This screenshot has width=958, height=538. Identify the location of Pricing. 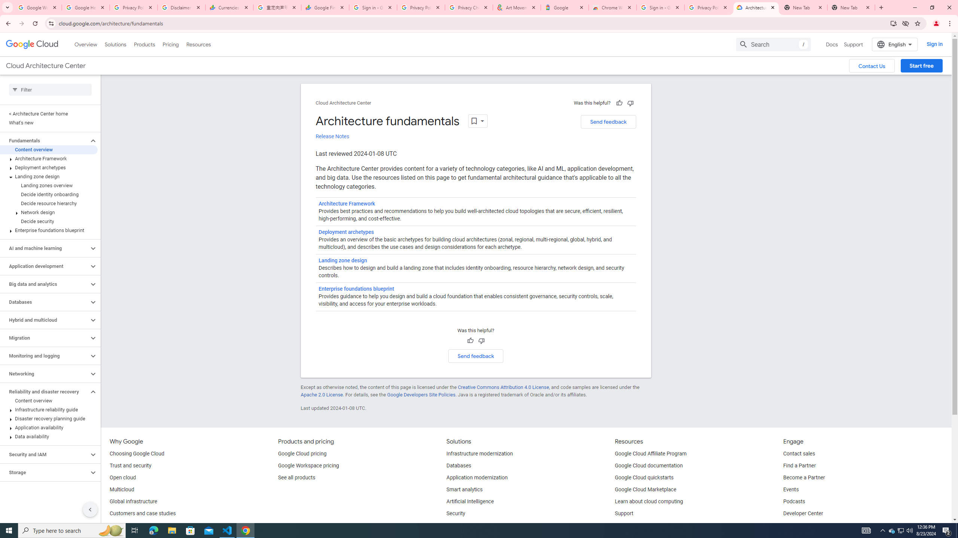
(171, 44).